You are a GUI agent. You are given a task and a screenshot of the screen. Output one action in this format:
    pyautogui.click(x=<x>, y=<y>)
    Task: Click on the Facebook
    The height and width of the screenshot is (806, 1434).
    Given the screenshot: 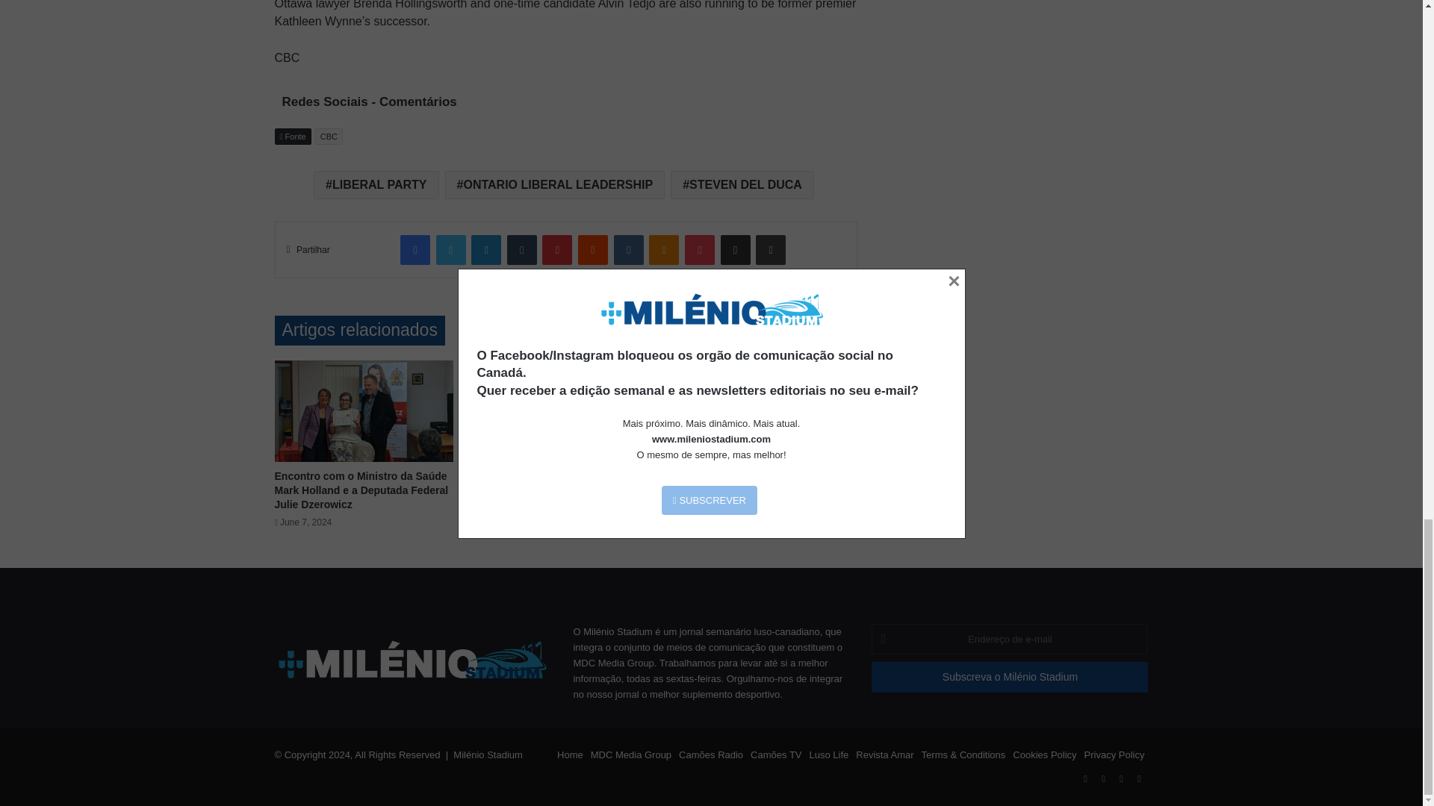 What is the action you would take?
    pyautogui.click(x=415, y=250)
    